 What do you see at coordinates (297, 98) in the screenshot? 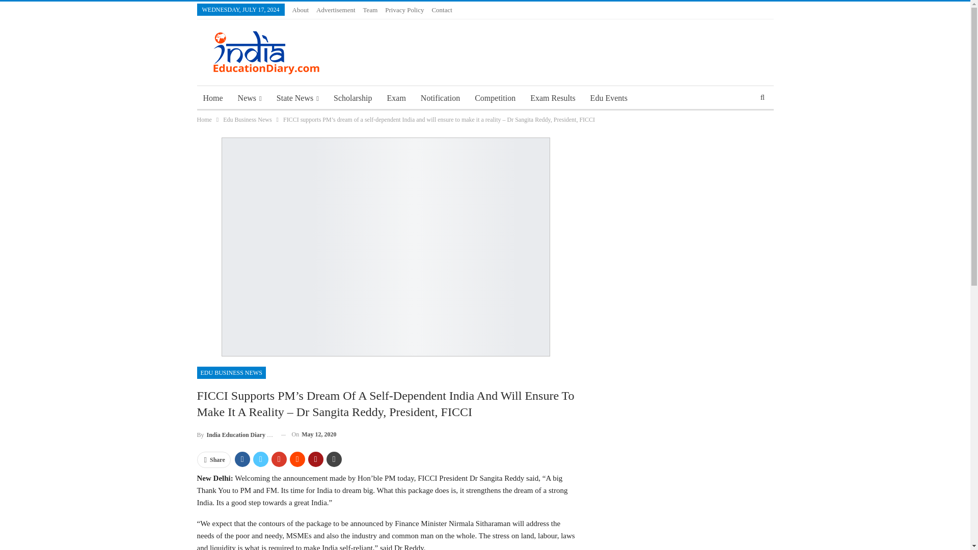
I see `State News` at bounding box center [297, 98].